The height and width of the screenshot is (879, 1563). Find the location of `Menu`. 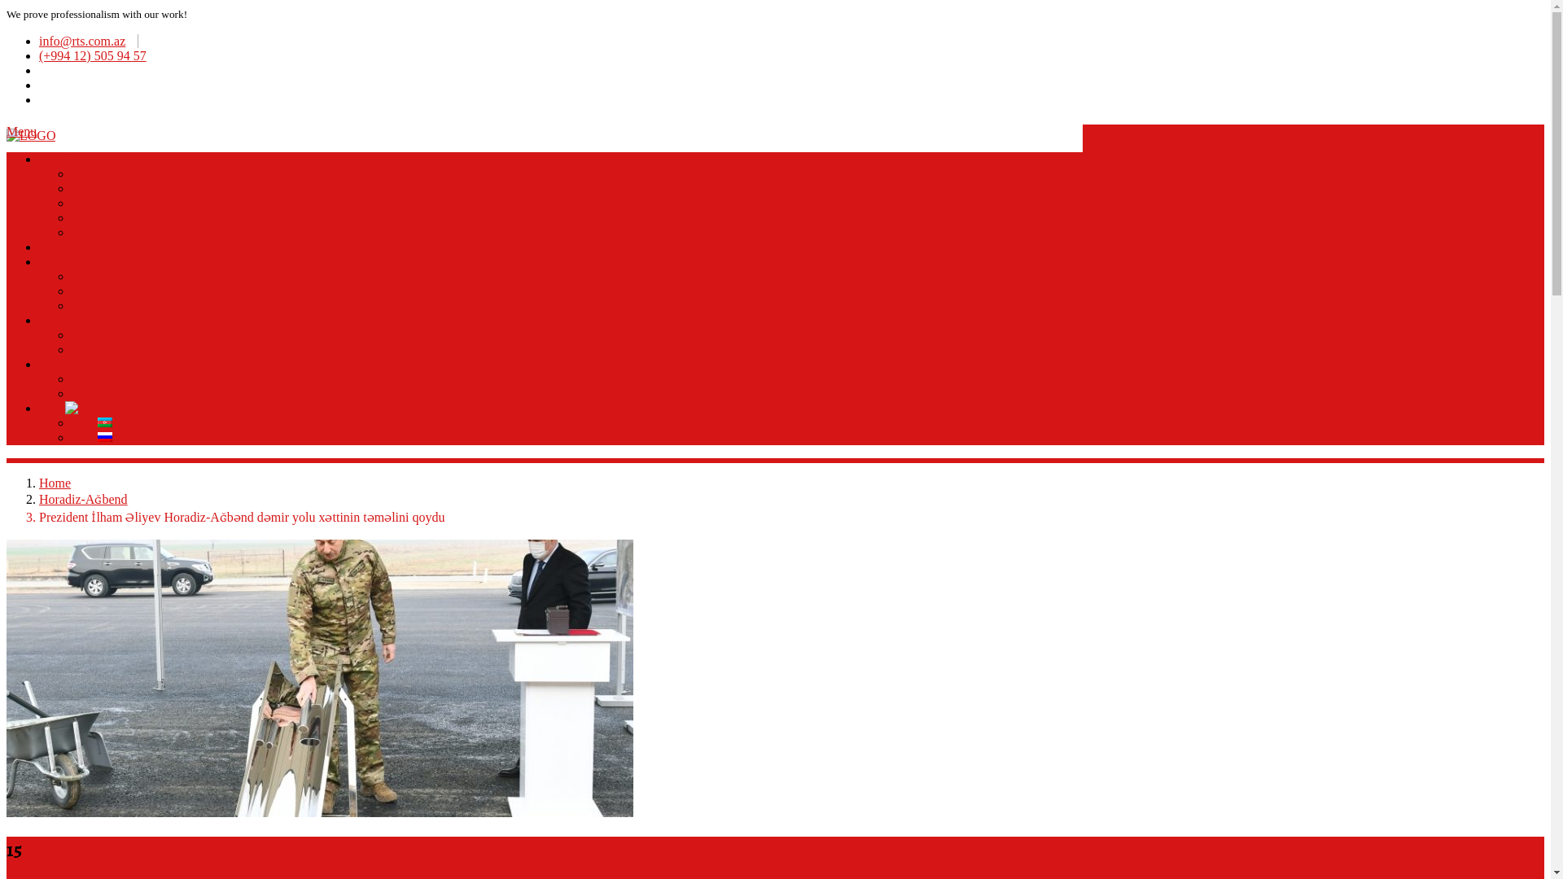

Menu is located at coordinates (21, 132).